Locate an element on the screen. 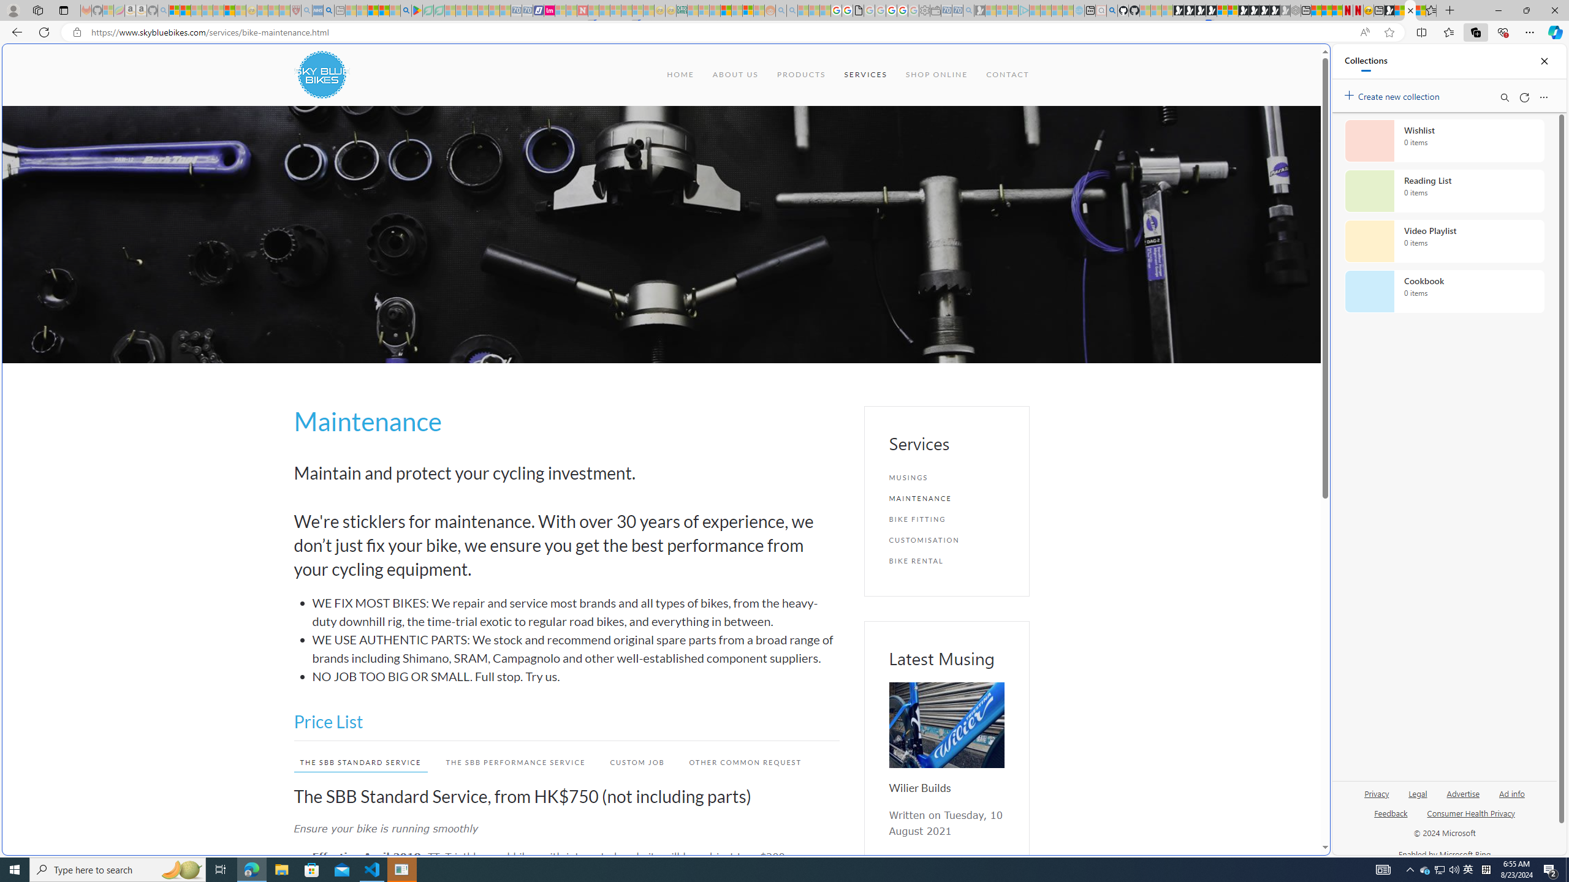 Image resolution: width=1569 pixels, height=882 pixels. MSN is located at coordinates (1205, 578).